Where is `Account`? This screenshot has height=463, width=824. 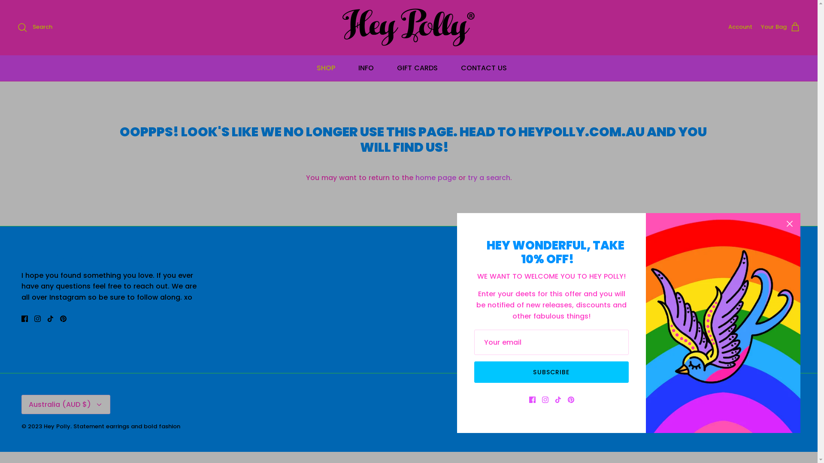 Account is located at coordinates (740, 27).